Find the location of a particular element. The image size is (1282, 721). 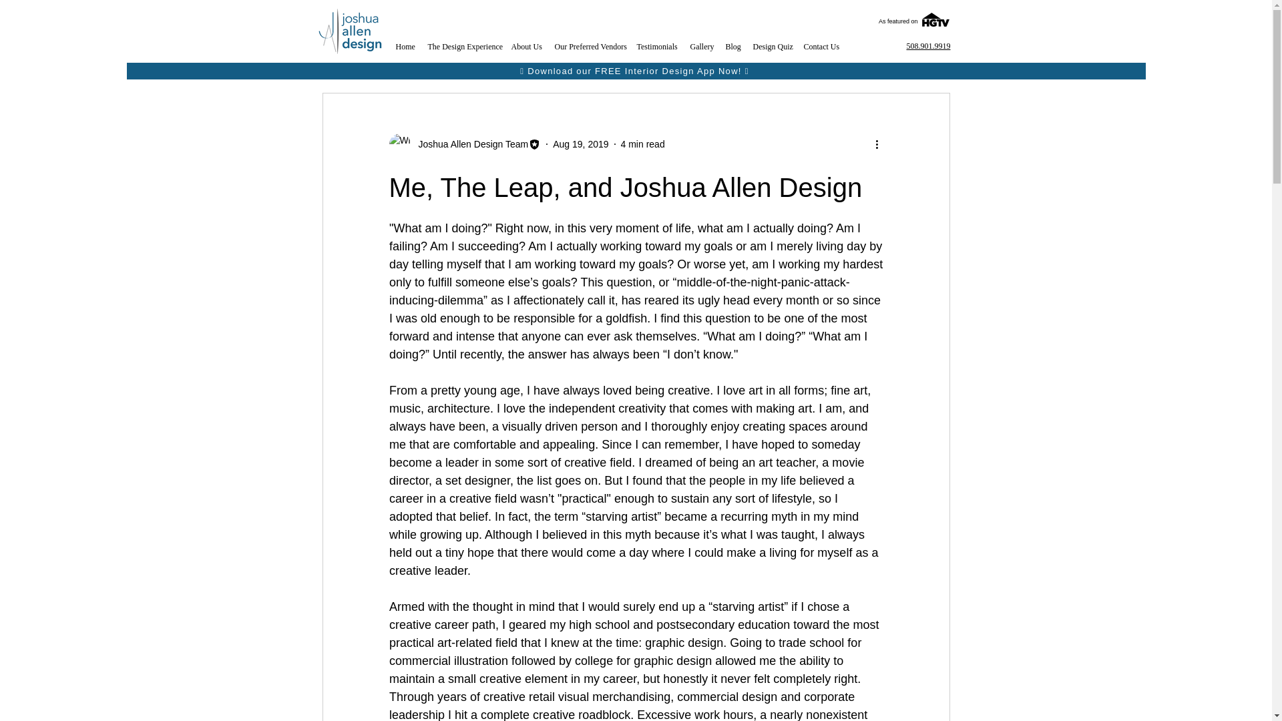

508.901.9919 is located at coordinates (928, 45).